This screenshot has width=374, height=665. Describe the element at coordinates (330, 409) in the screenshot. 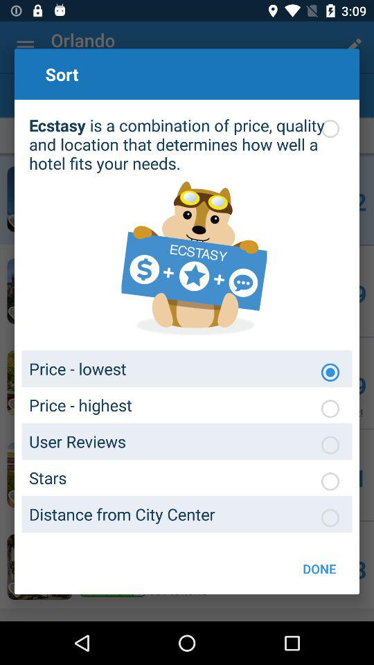

I see `sort by highest to lowest price` at that location.